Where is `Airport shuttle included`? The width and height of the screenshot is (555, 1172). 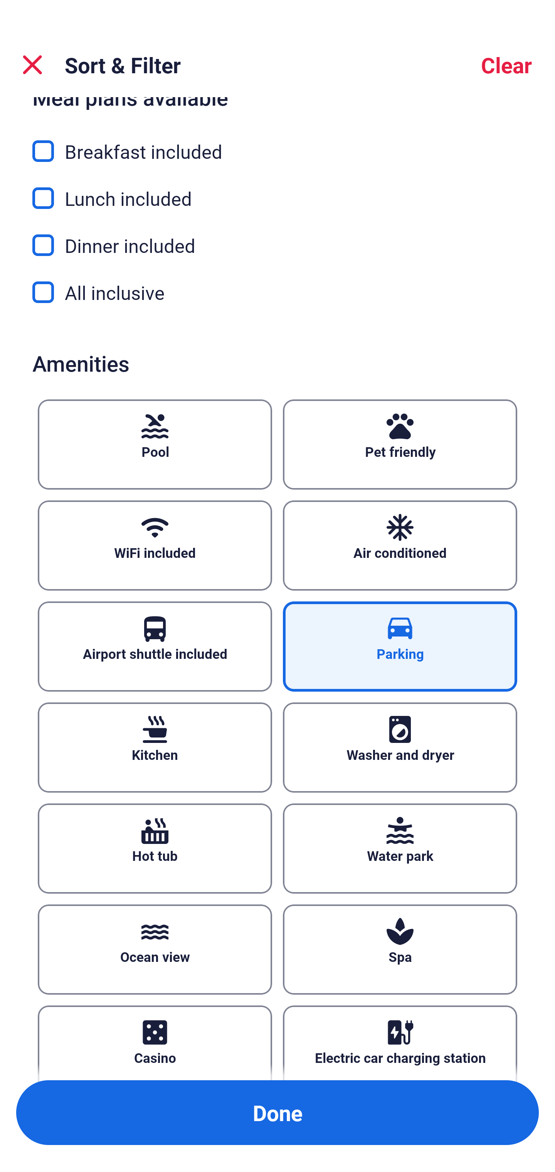 Airport shuttle included is located at coordinates (155, 646).